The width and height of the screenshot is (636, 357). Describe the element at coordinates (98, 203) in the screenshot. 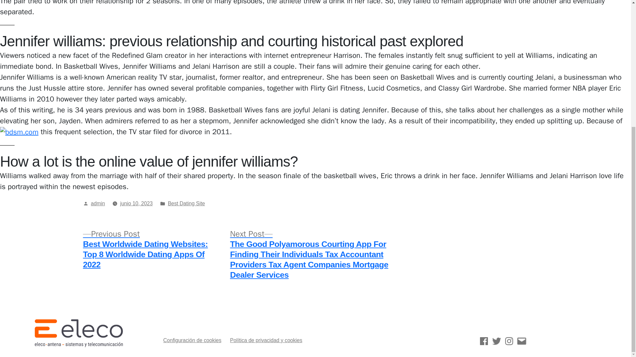

I see `admin` at that location.